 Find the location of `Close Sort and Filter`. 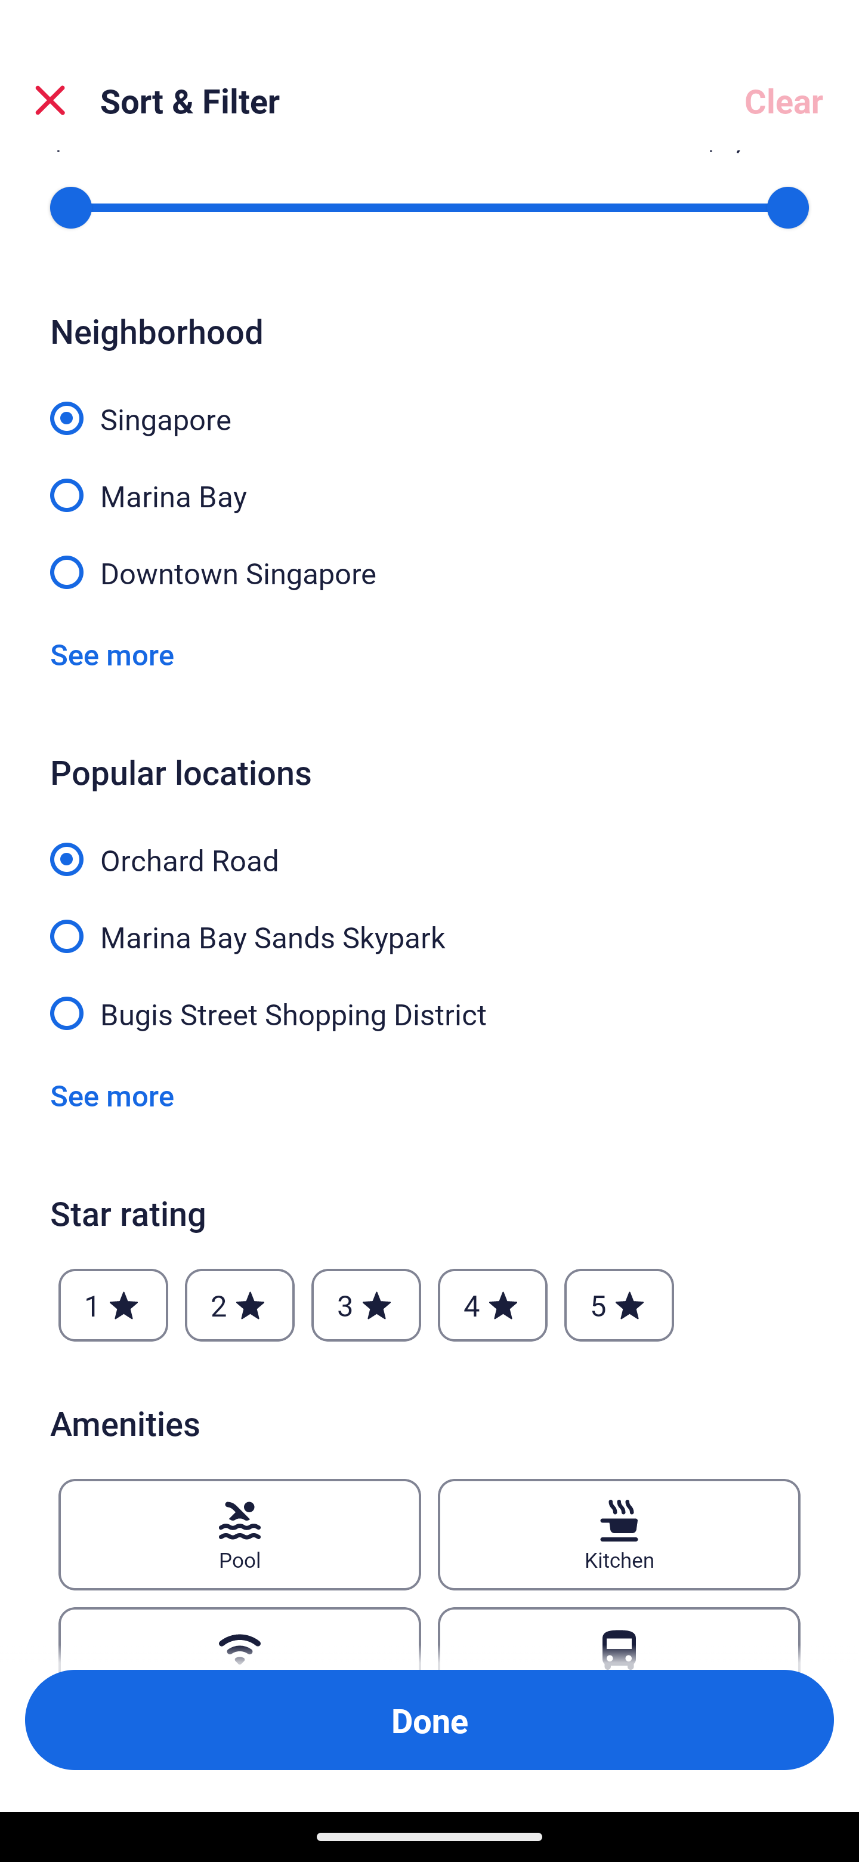

Close Sort and Filter is located at coordinates (50, 100).